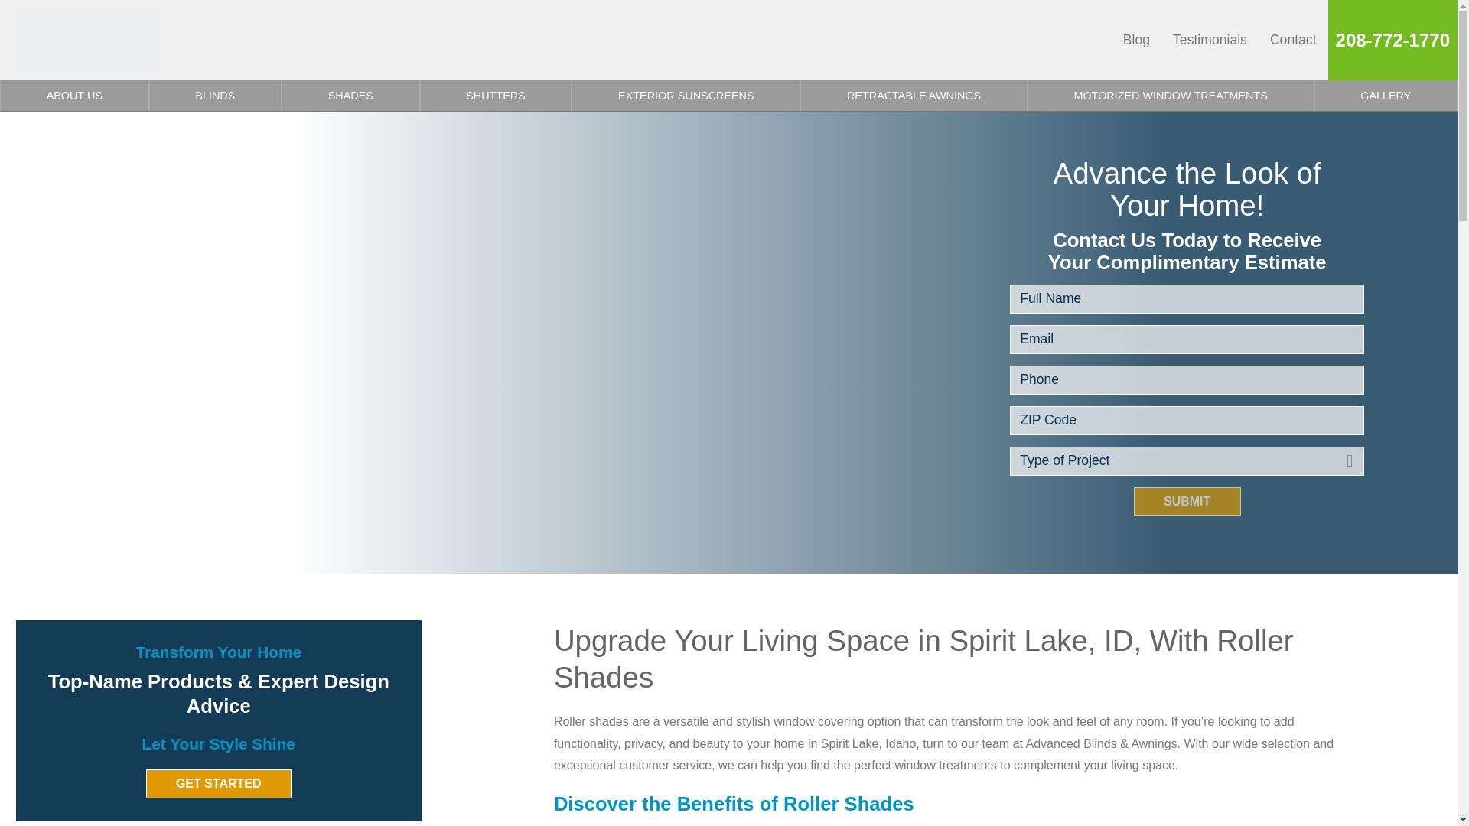  Describe the element at coordinates (1171, 95) in the screenshot. I see `MOTORIZED WINDOW TREATMENTS` at that location.